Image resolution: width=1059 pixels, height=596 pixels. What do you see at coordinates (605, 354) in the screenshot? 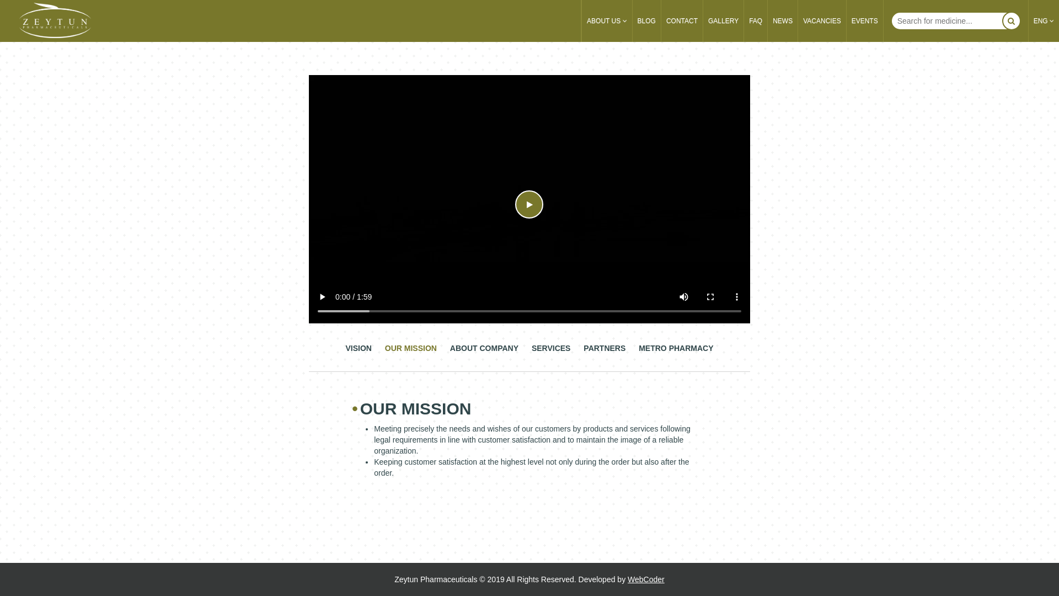
I see `PARTNERS` at bounding box center [605, 354].